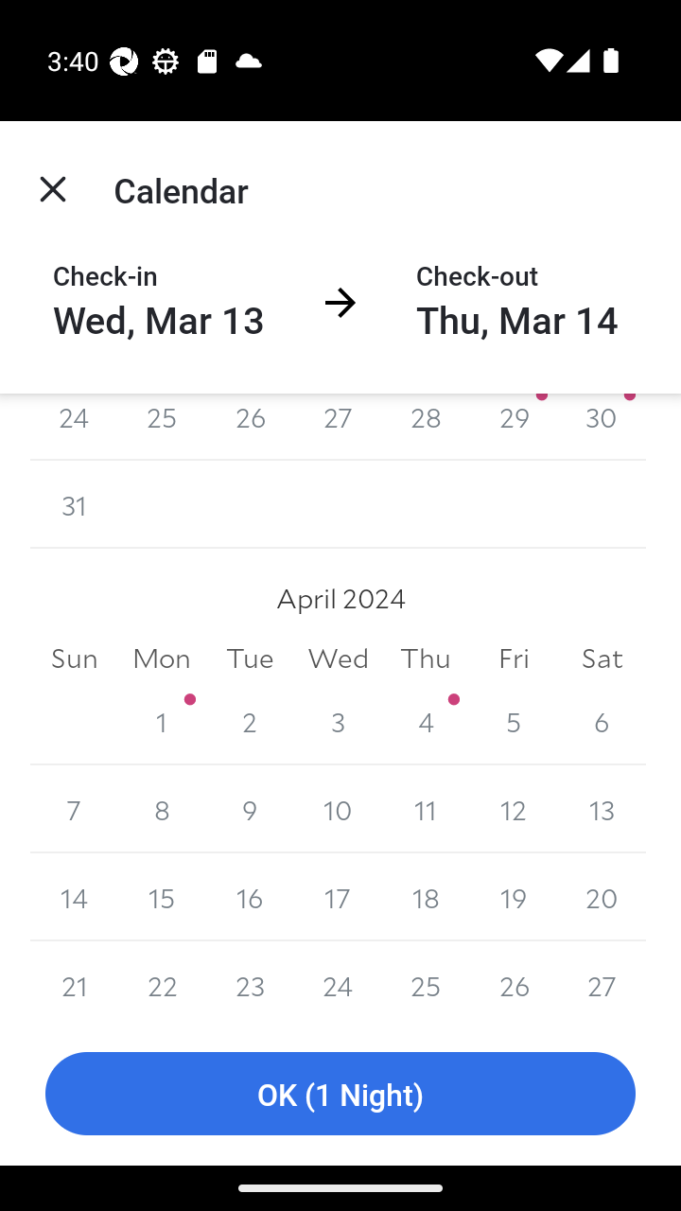  Describe the element at coordinates (513, 981) in the screenshot. I see `26 26 April 2024` at that location.